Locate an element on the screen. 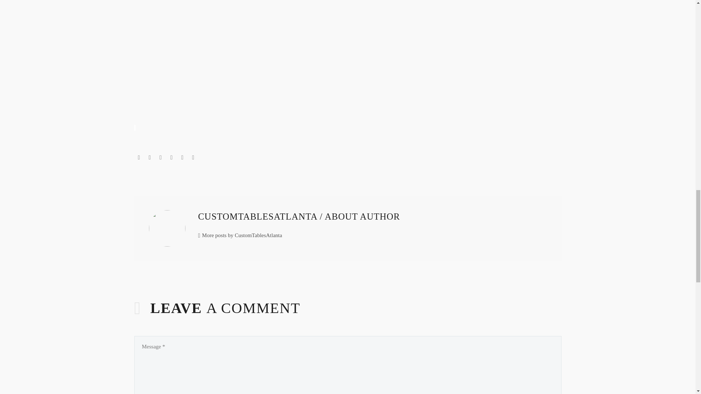 The width and height of the screenshot is (701, 394). Facebook is located at coordinates (139, 158).